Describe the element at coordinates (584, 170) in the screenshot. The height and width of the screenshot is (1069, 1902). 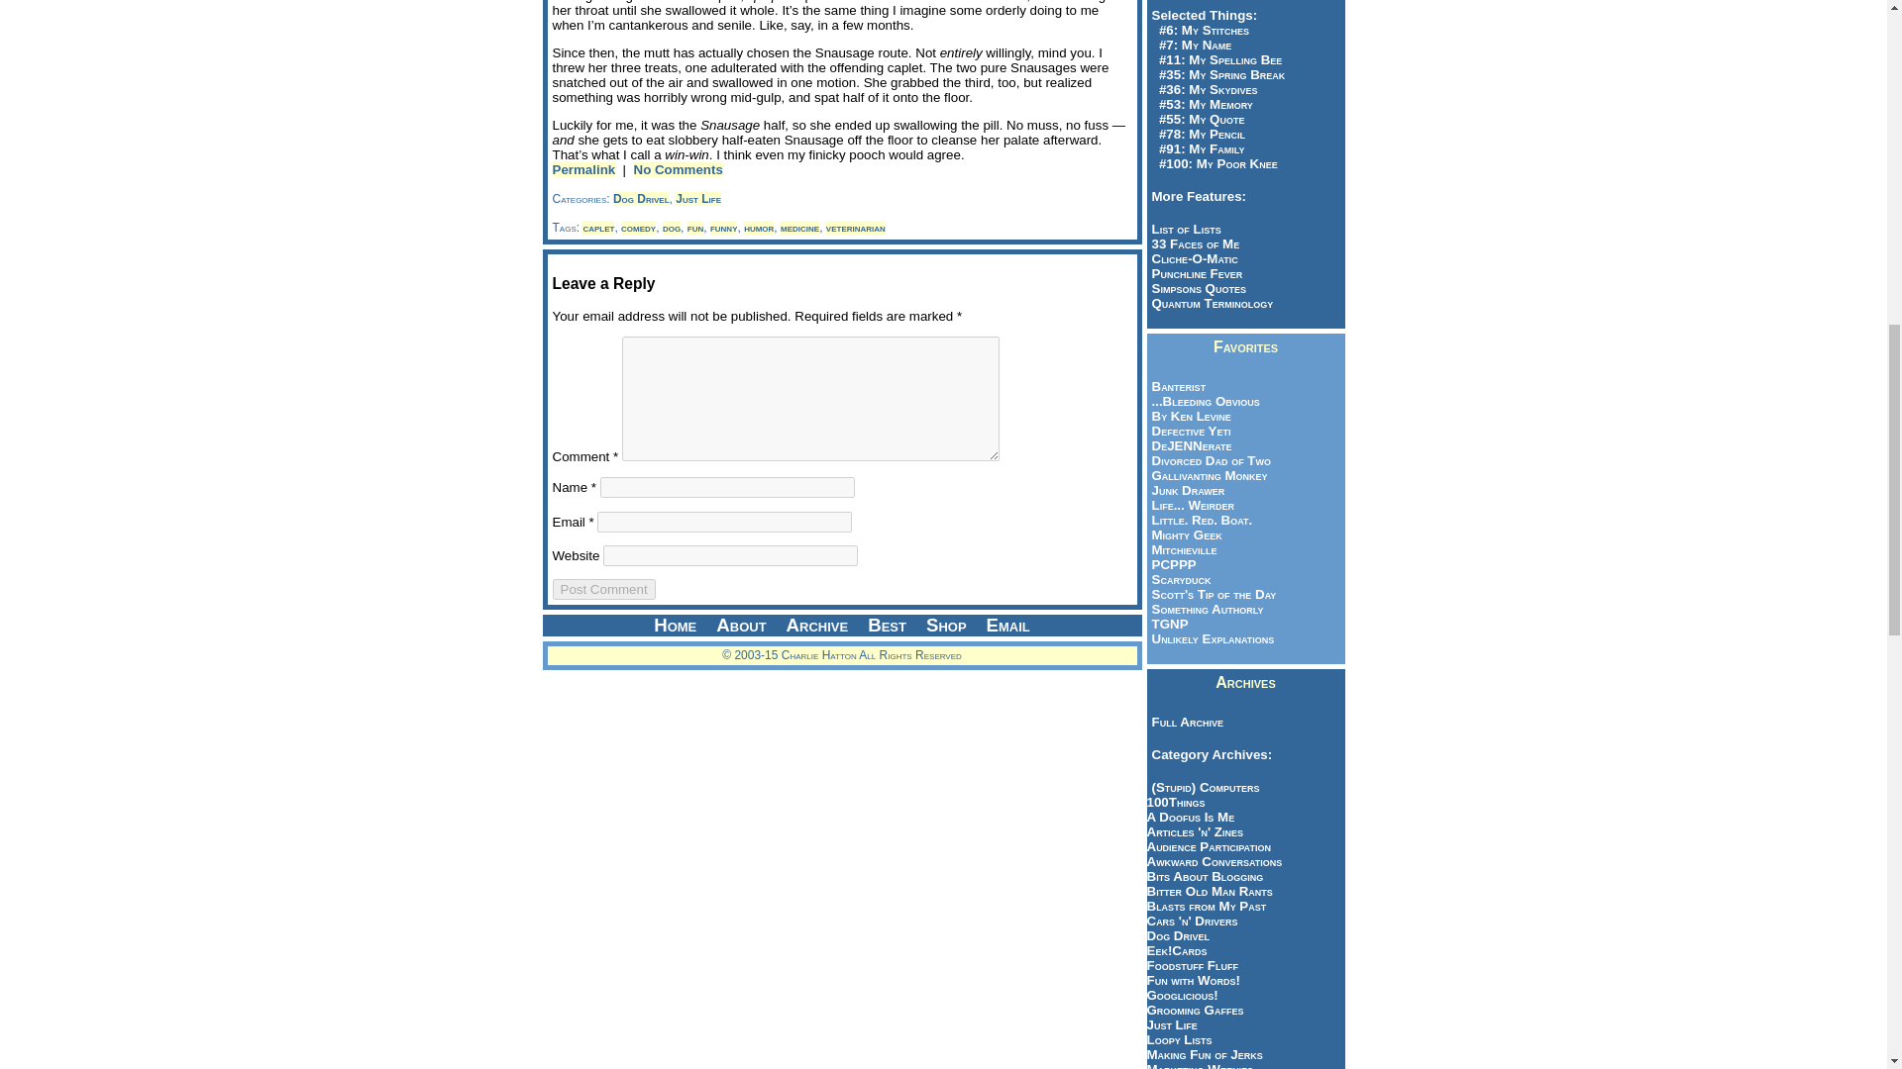
I see `Permalink` at that location.